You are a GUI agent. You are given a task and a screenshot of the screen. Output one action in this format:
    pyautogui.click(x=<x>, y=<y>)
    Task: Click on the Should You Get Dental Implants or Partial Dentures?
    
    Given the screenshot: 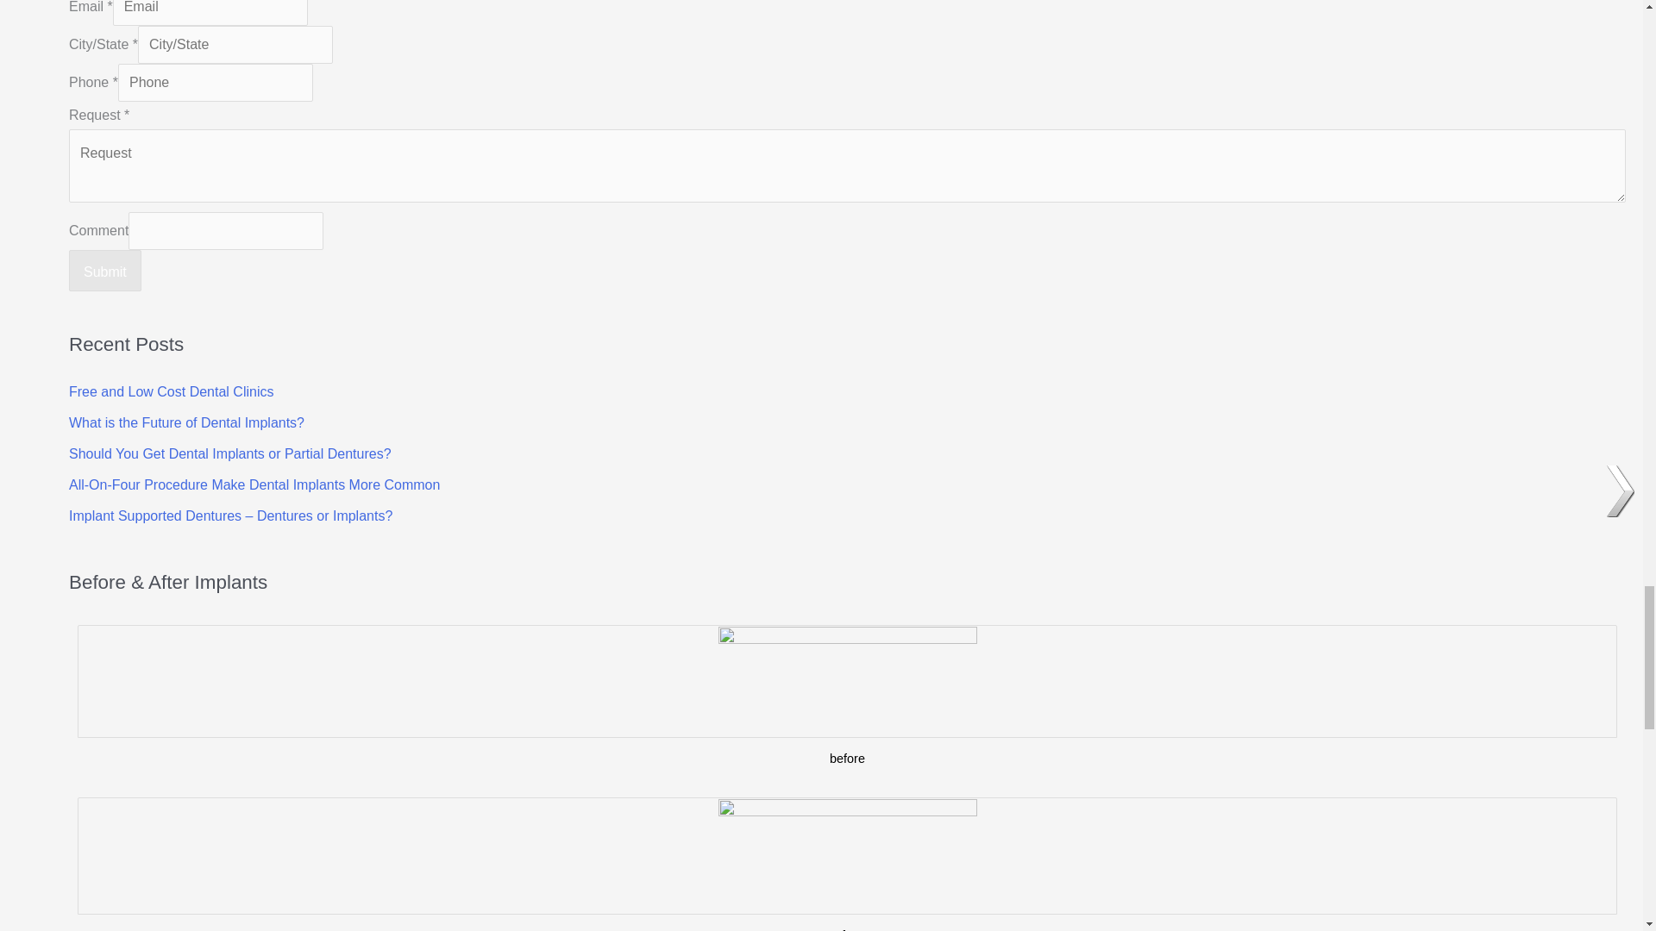 What is the action you would take?
    pyautogui.click(x=229, y=453)
    